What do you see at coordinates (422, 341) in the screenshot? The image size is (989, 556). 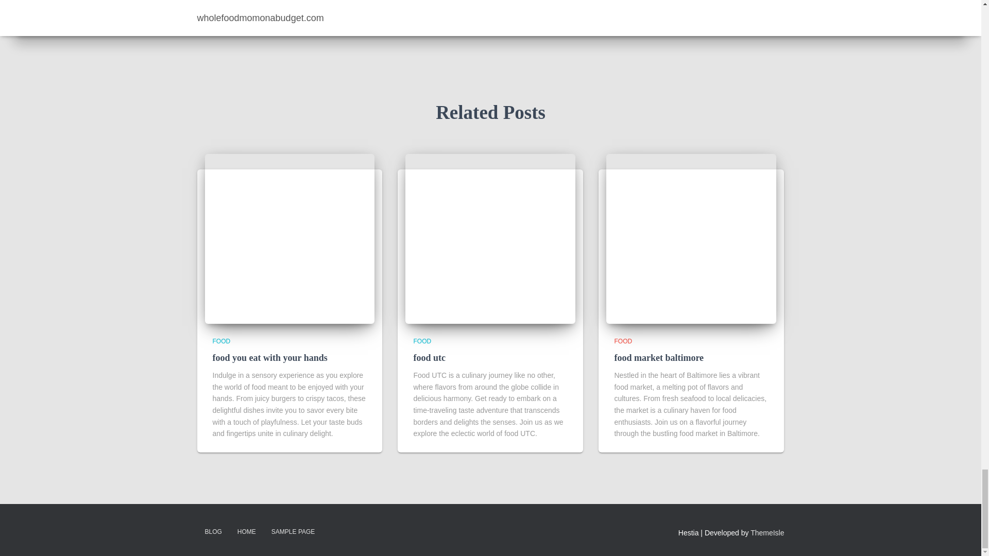 I see `View all posts in Food` at bounding box center [422, 341].